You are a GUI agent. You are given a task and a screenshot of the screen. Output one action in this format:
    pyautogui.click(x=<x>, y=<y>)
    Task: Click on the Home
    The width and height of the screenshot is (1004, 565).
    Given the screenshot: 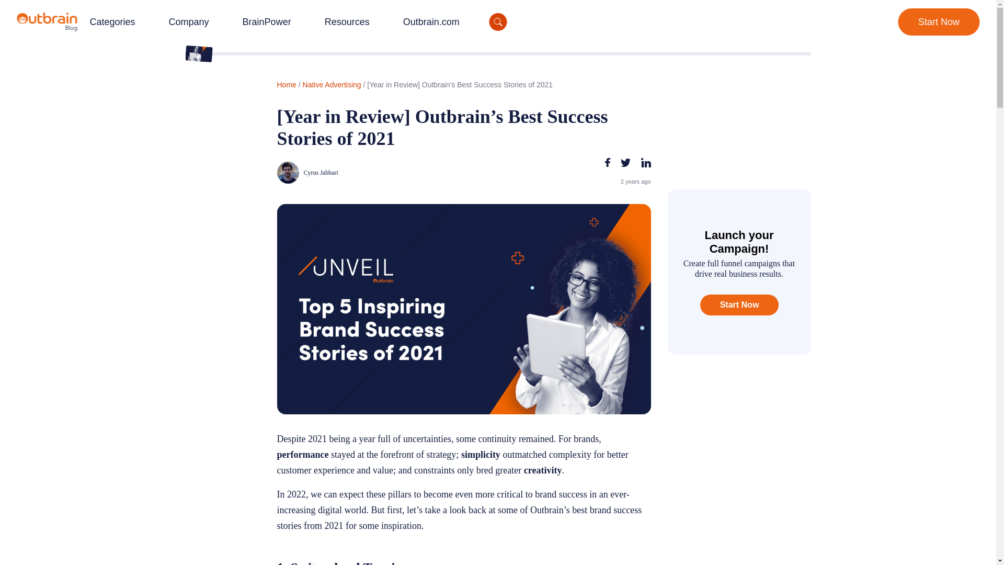 What is the action you would take?
    pyautogui.click(x=287, y=85)
    